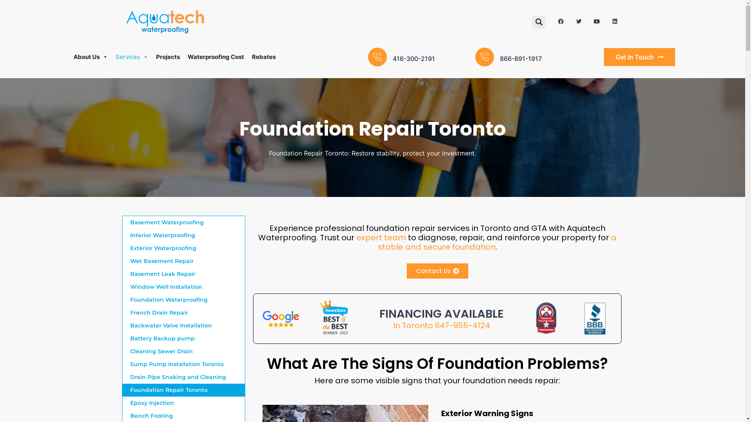  What do you see at coordinates (216, 57) in the screenshot?
I see `Waterproofing Cost` at bounding box center [216, 57].